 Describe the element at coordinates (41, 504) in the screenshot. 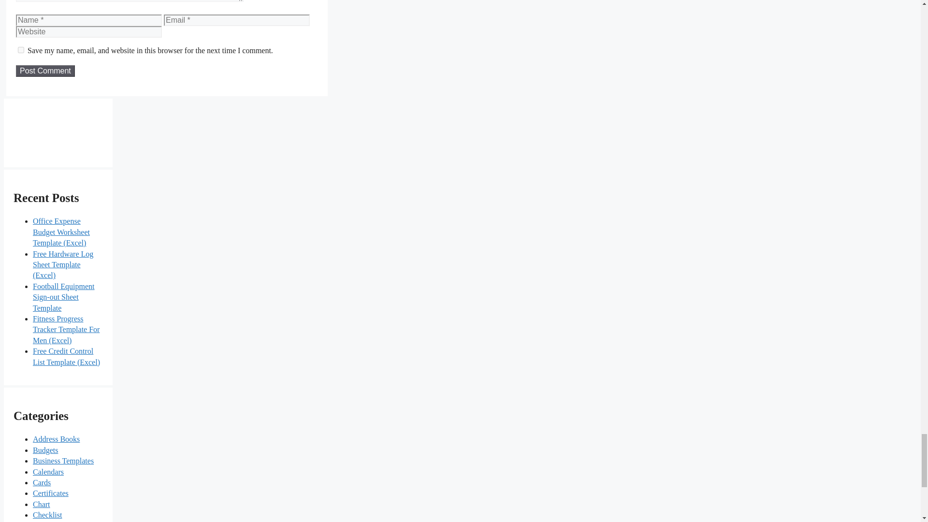

I see `Chart` at that location.